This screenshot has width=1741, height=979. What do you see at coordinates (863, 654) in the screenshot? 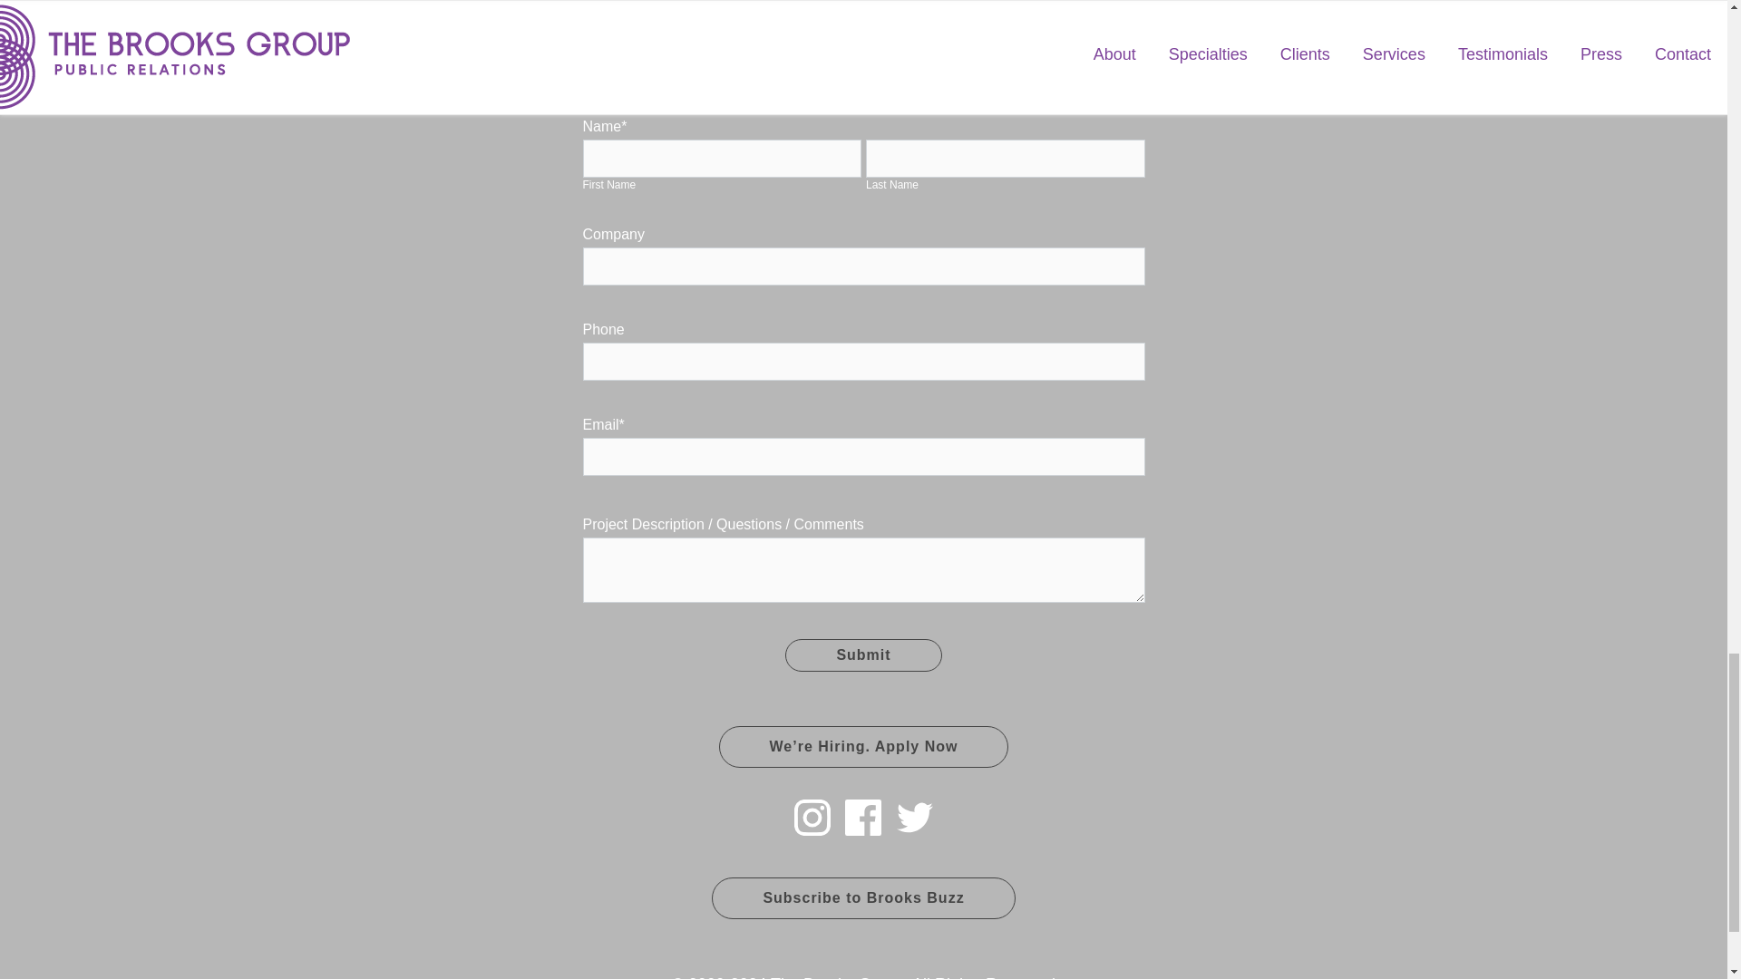
I see `Submit` at bounding box center [863, 654].